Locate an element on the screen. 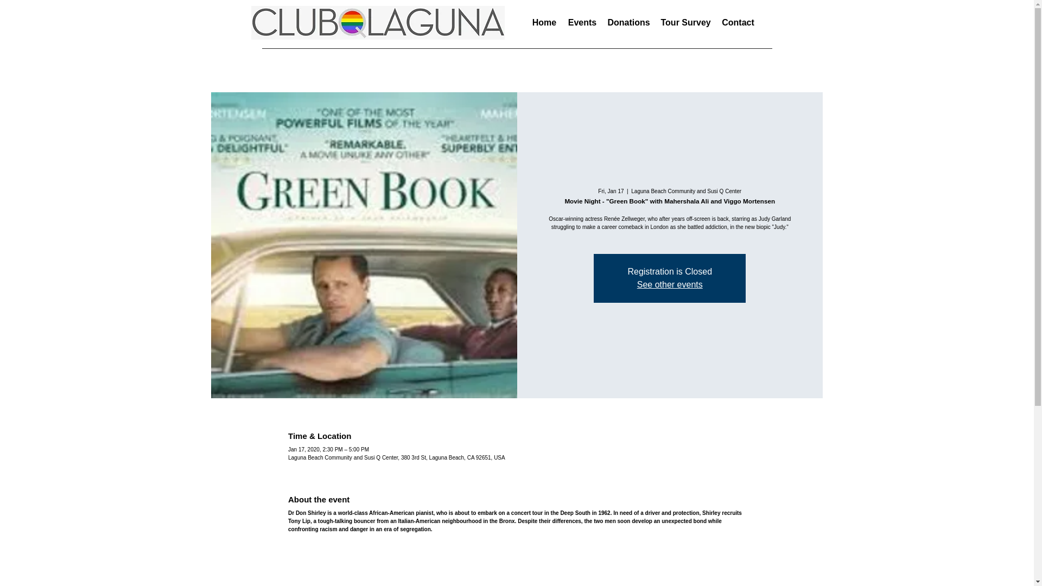 This screenshot has width=1042, height=586. Contact is located at coordinates (738, 23).